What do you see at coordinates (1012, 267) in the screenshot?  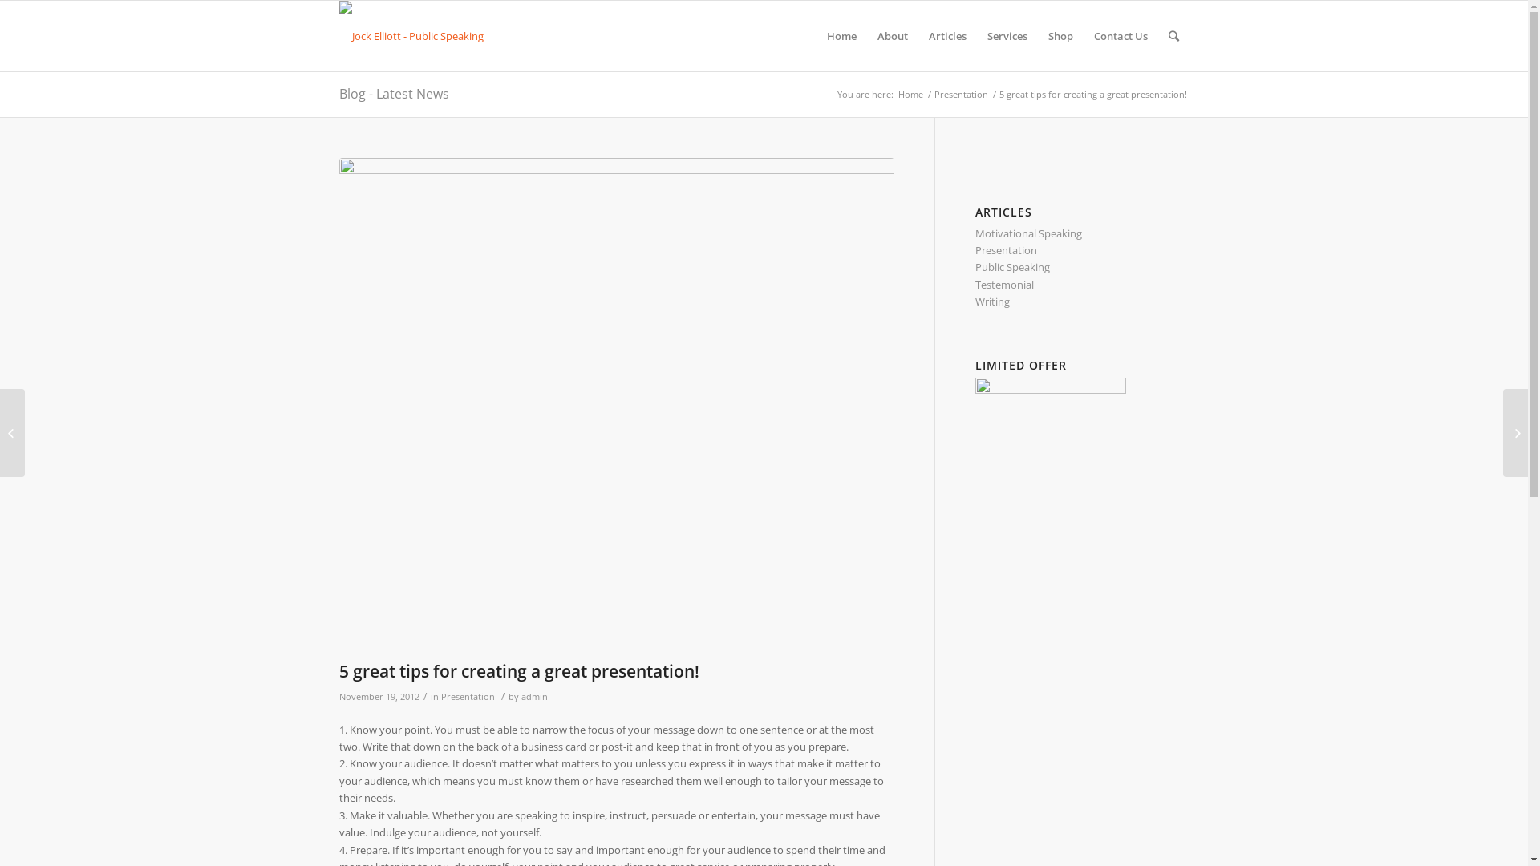 I see `Public Speaking` at bounding box center [1012, 267].